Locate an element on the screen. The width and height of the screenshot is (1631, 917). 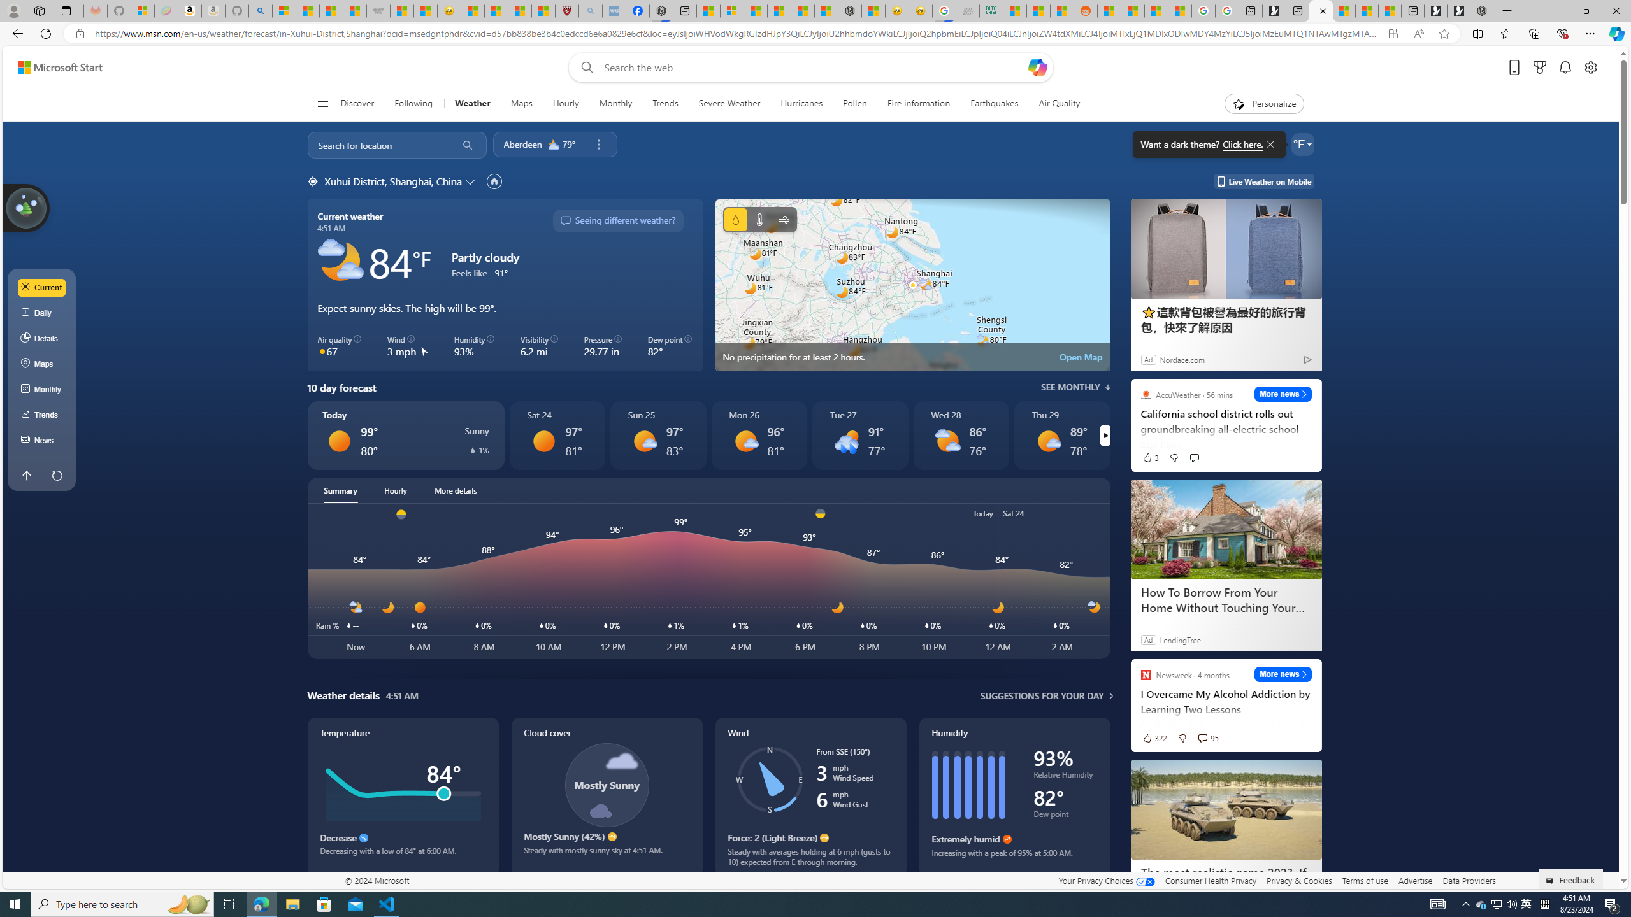
Class: button-glyph is located at coordinates (322, 104).